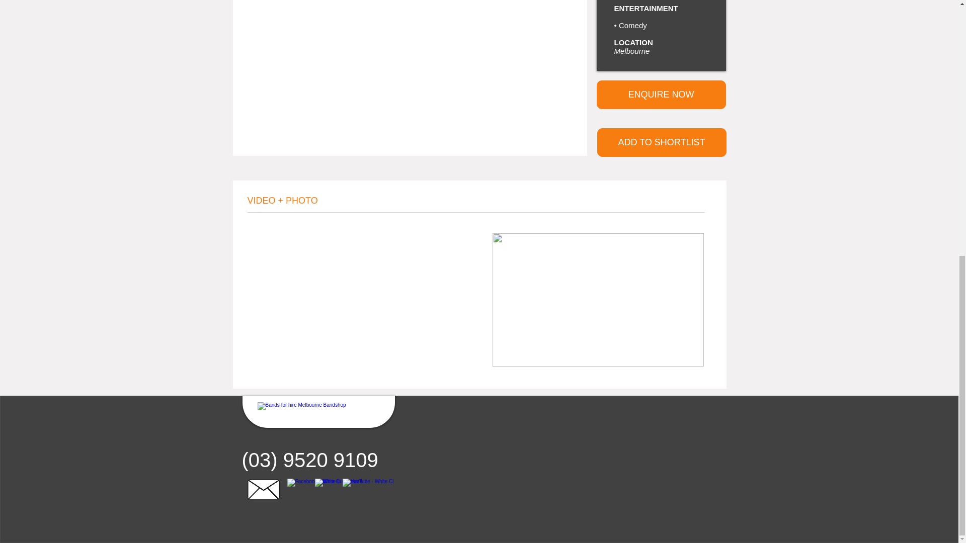  I want to click on ENQUIRE NOW, so click(661, 95).